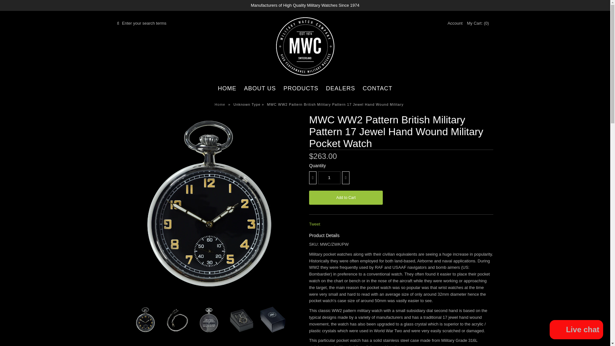 This screenshot has height=346, width=615. Describe the element at coordinates (315, 224) in the screenshot. I see `Tweet` at that location.